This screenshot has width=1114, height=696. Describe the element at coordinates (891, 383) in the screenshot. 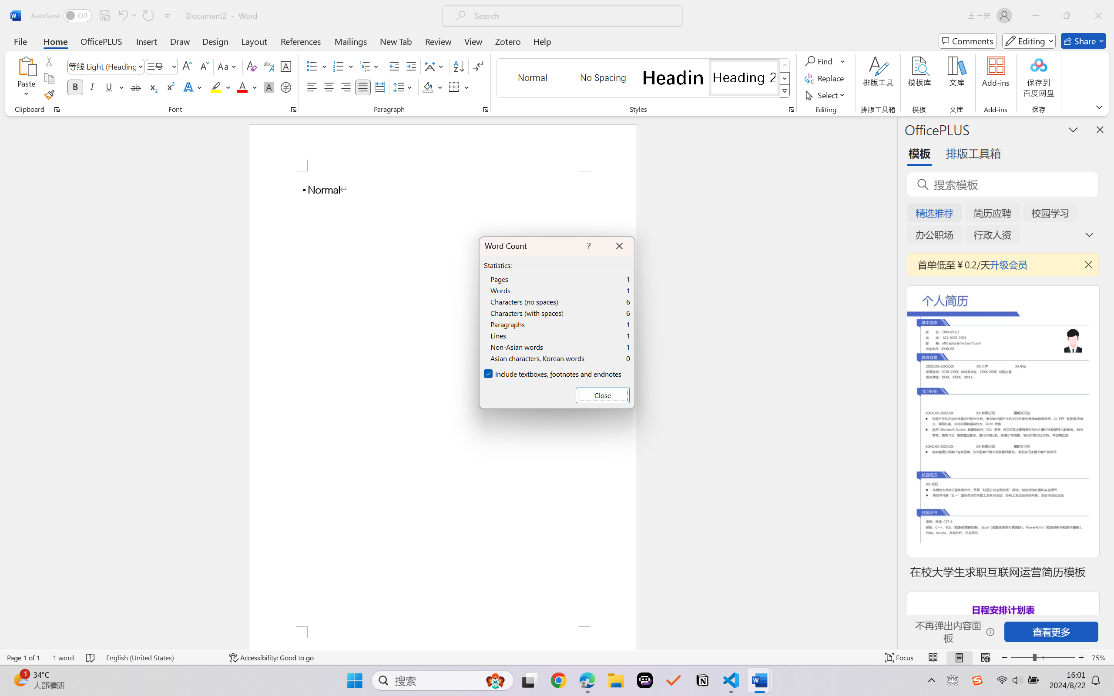

I see `Class: NetUIScrollBar` at that location.